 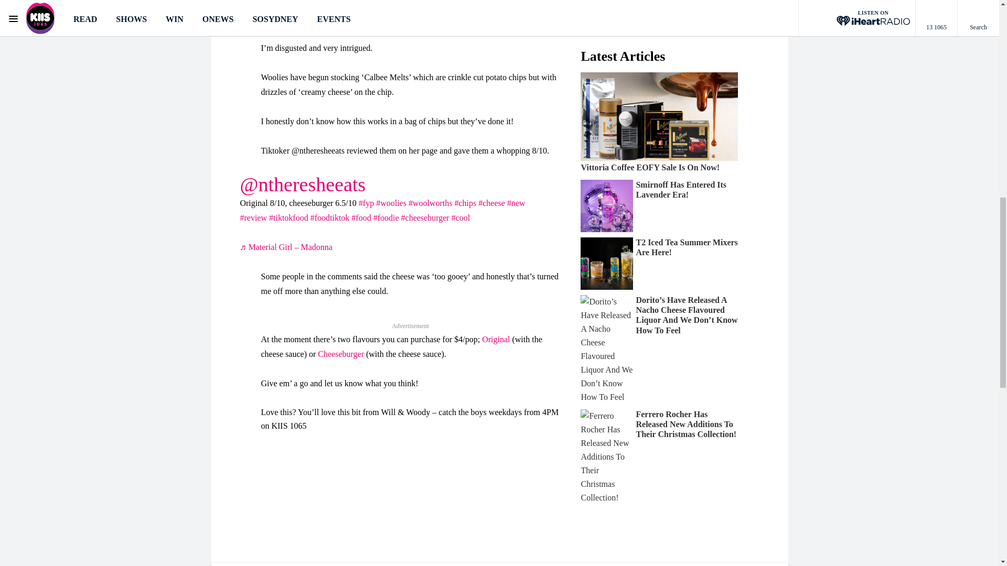 What do you see at coordinates (465, 203) in the screenshot?
I see `chips` at bounding box center [465, 203].